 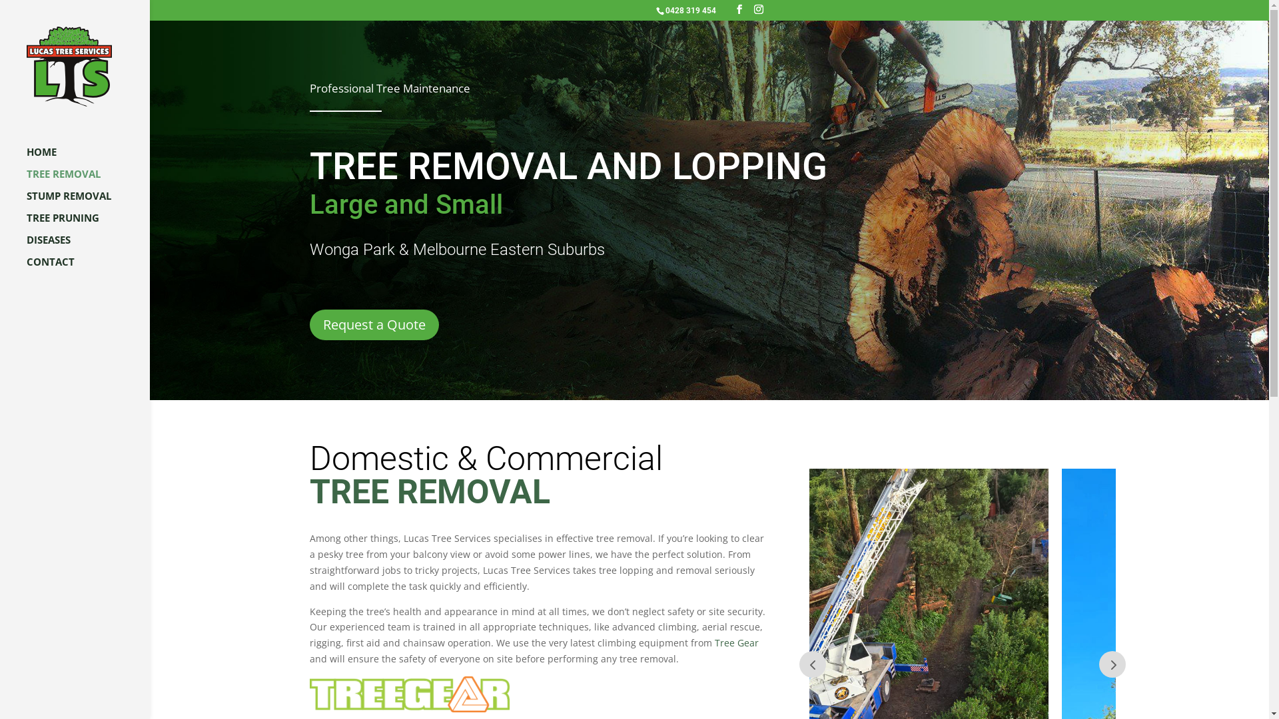 I want to click on Tree Gear, so click(x=737, y=643).